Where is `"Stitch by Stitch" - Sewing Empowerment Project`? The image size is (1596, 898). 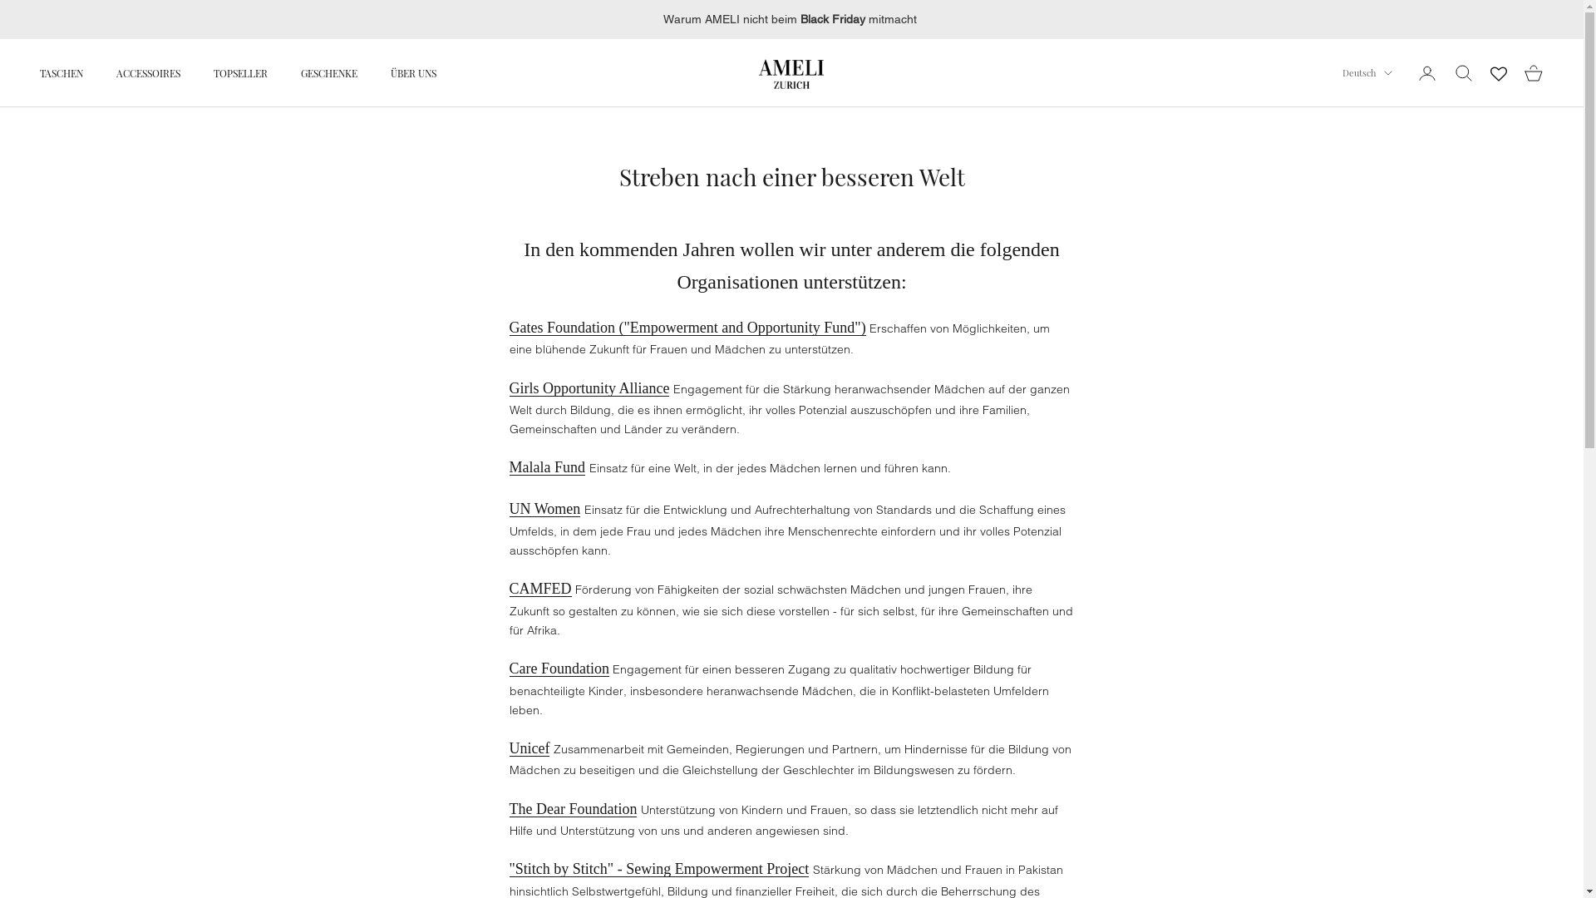
"Stitch by Stitch" - Sewing Empowerment Project is located at coordinates (658, 869).